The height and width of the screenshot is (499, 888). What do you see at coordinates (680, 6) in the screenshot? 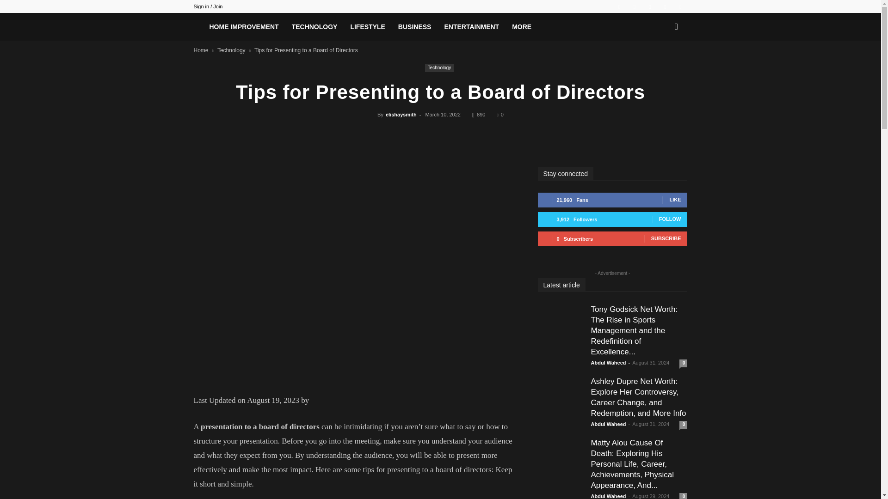
I see `VKontakte` at bounding box center [680, 6].